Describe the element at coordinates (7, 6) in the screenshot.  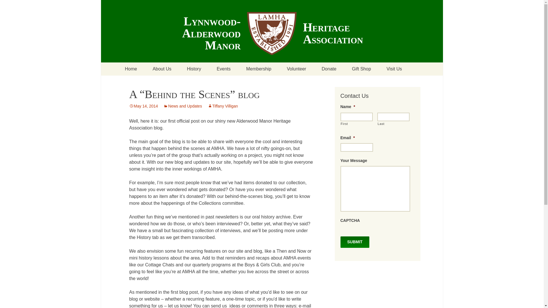
I see `Search` at that location.